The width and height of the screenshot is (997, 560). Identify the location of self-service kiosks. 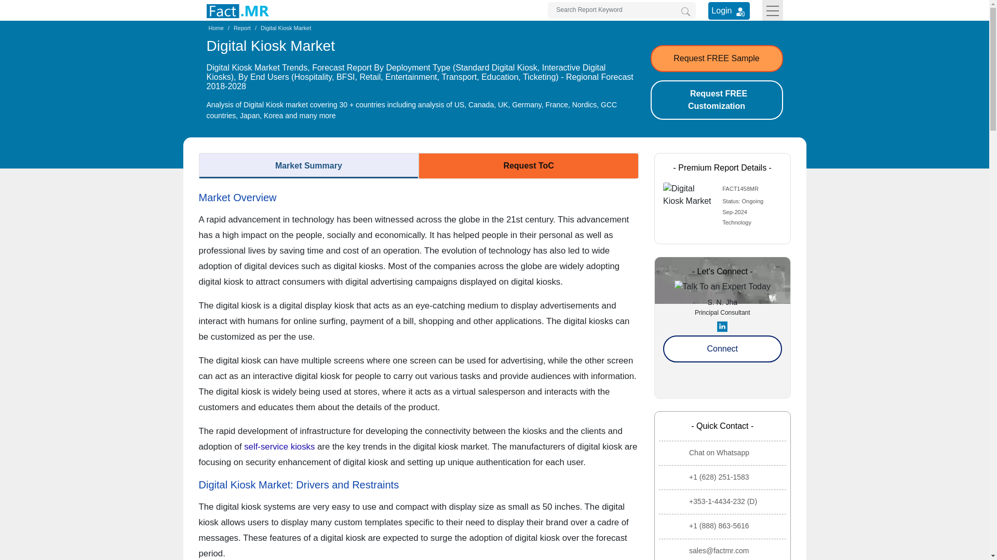
(279, 446).